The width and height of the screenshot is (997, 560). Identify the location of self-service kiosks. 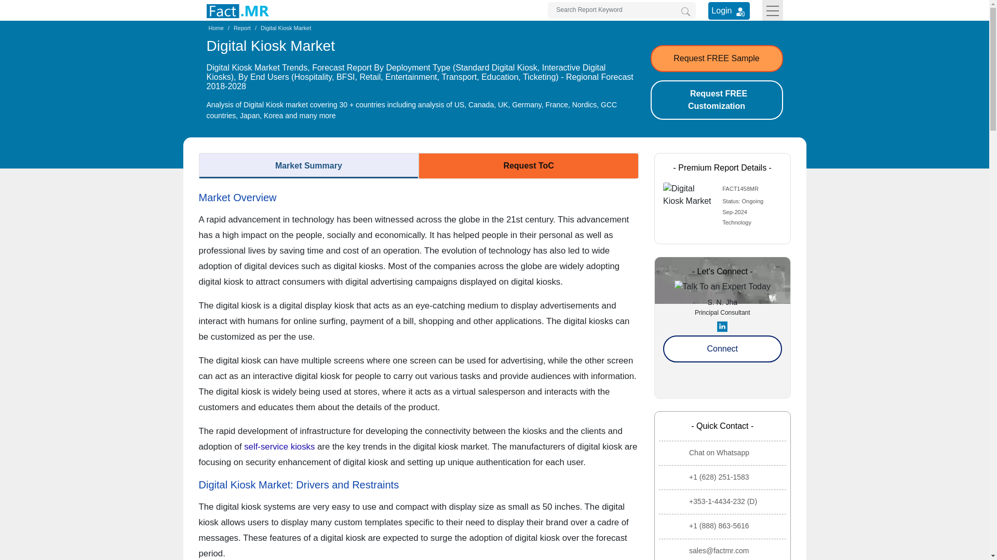
(279, 446).